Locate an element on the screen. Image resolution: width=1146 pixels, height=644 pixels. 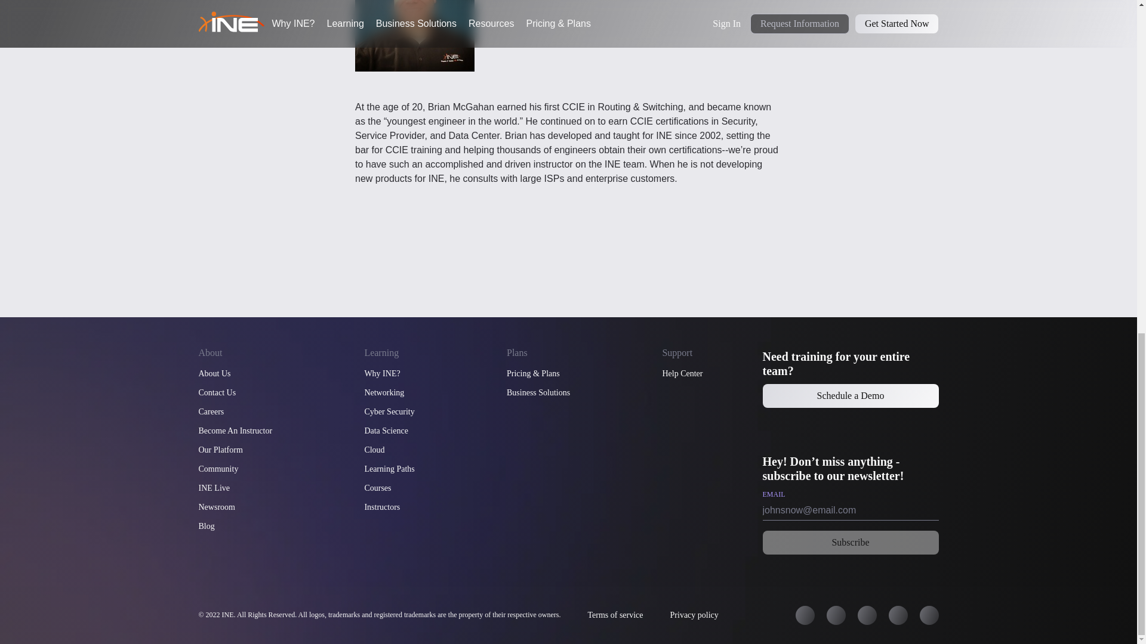
Become An Instructor is located at coordinates (235, 431).